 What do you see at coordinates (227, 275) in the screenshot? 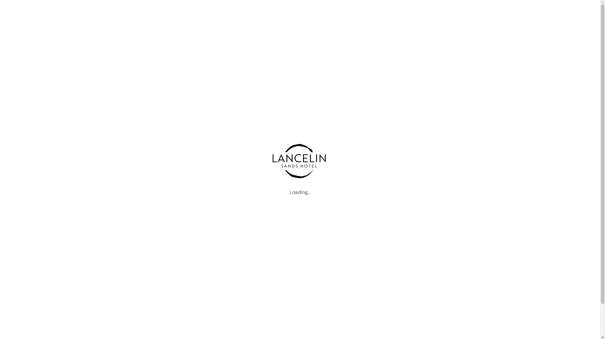
I see `Our rooms` at bounding box center [227, 275].